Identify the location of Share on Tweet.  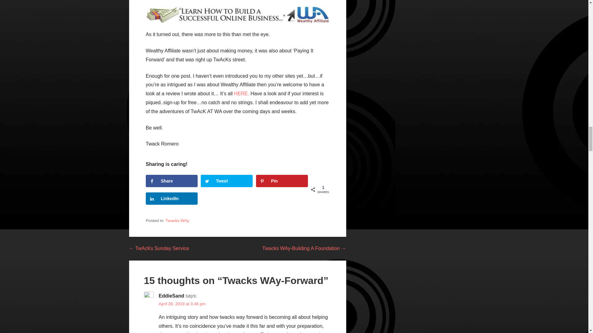
(227, 181).